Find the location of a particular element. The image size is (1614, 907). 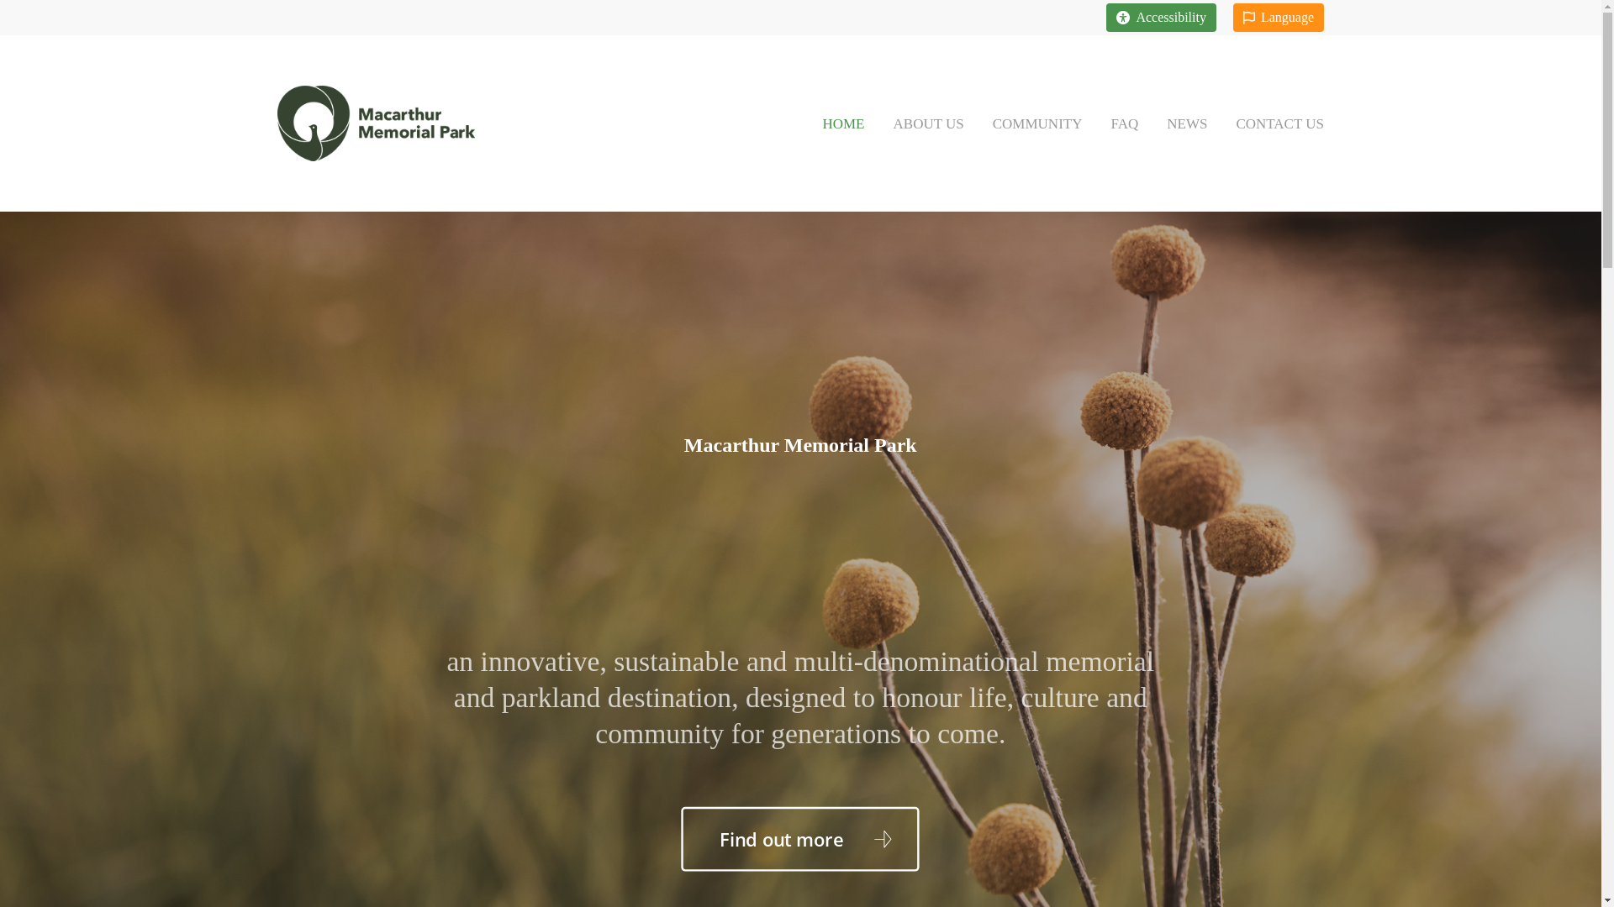

FAQ is located at coordinates (1125, 123).